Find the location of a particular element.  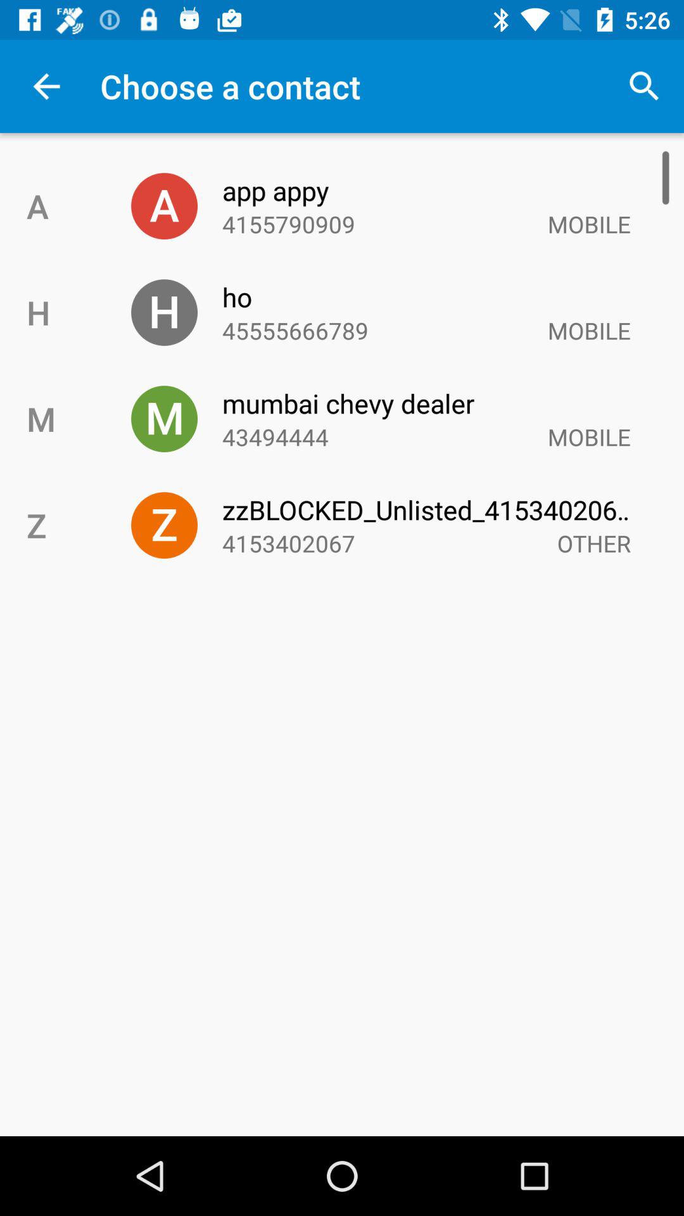

select the icon to the right of choose a contact icon is located at coordinates (643, 86).